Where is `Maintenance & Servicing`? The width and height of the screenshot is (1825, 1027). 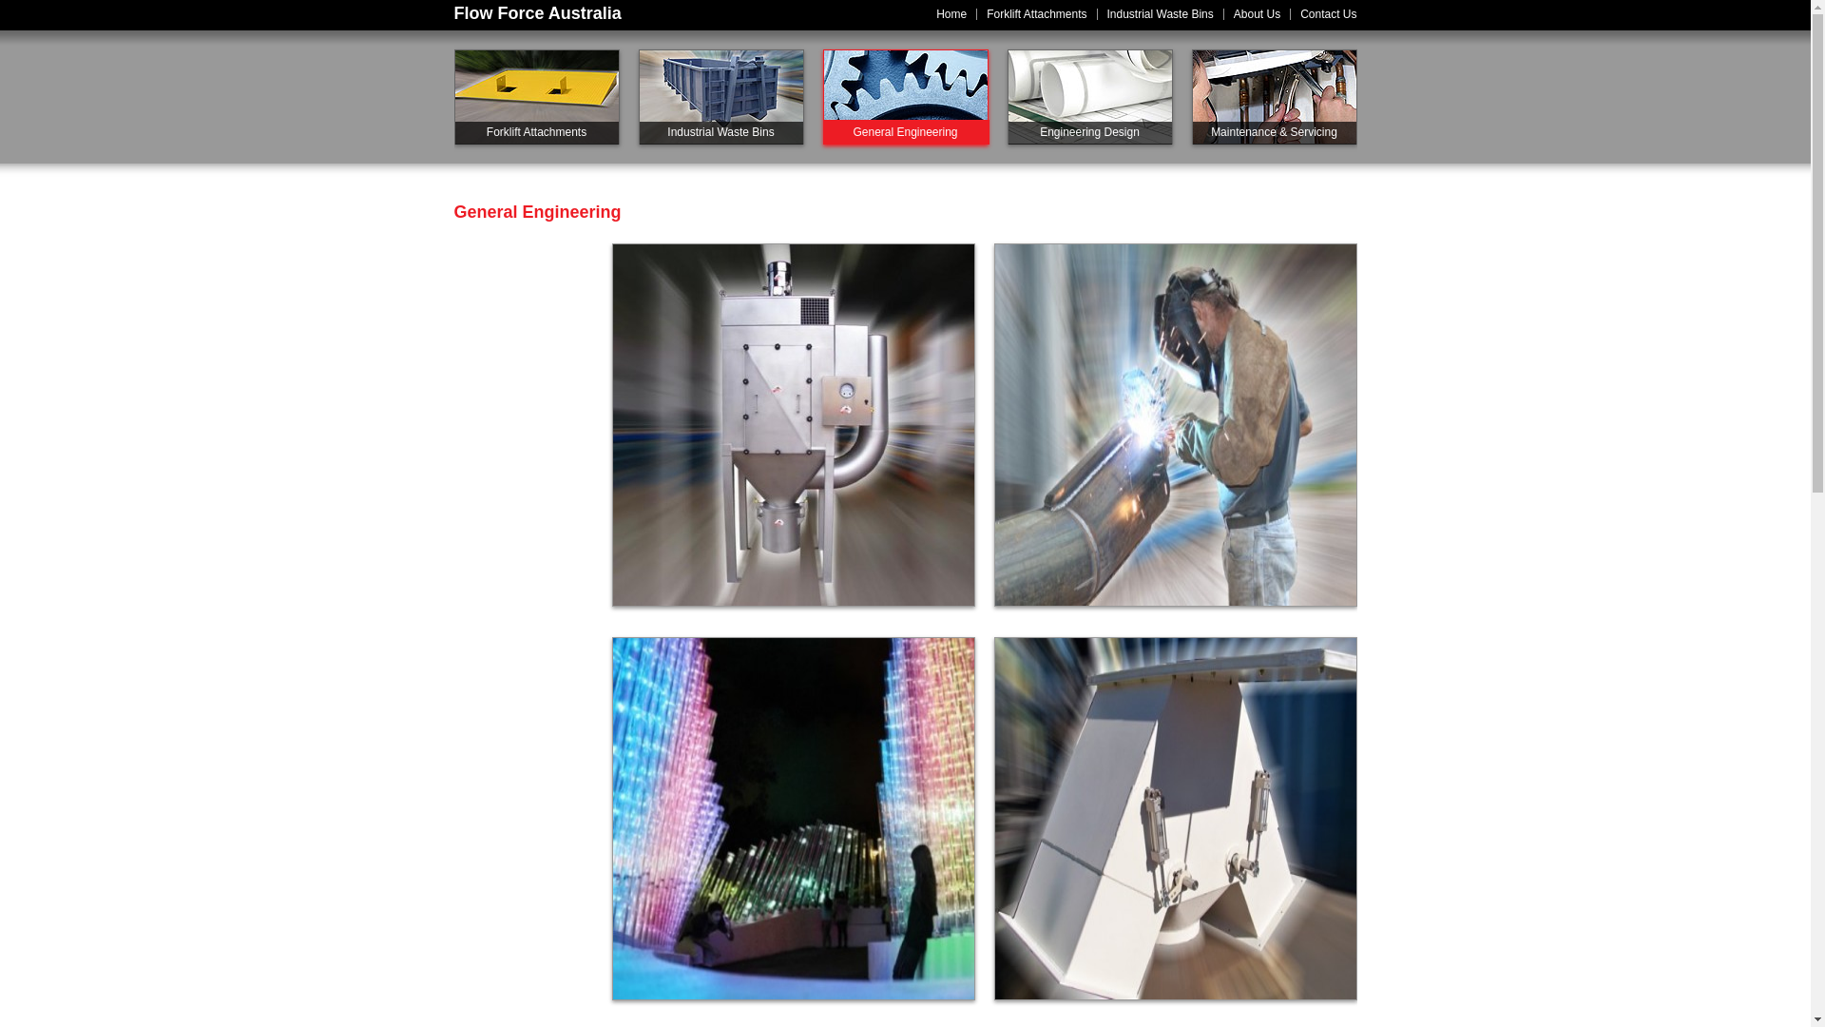 Maintenance & Servicing is located at coordinates (1275, 97).